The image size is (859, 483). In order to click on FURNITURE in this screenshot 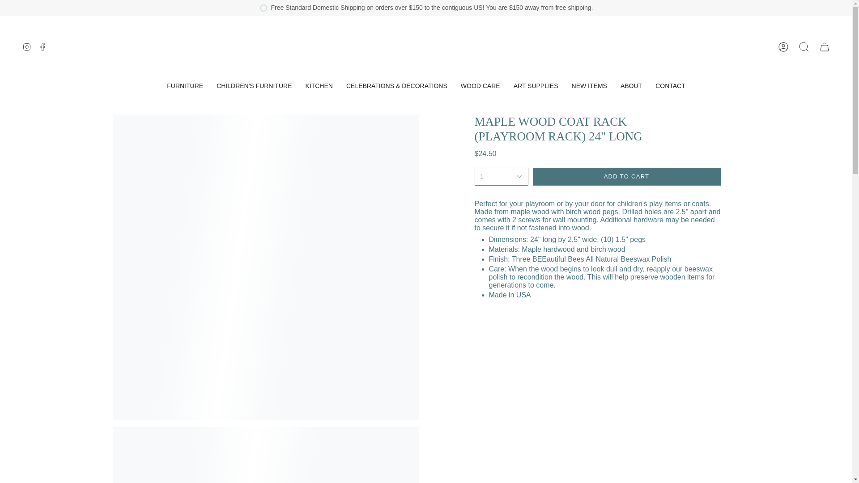, I will do `click(184, 86)`.